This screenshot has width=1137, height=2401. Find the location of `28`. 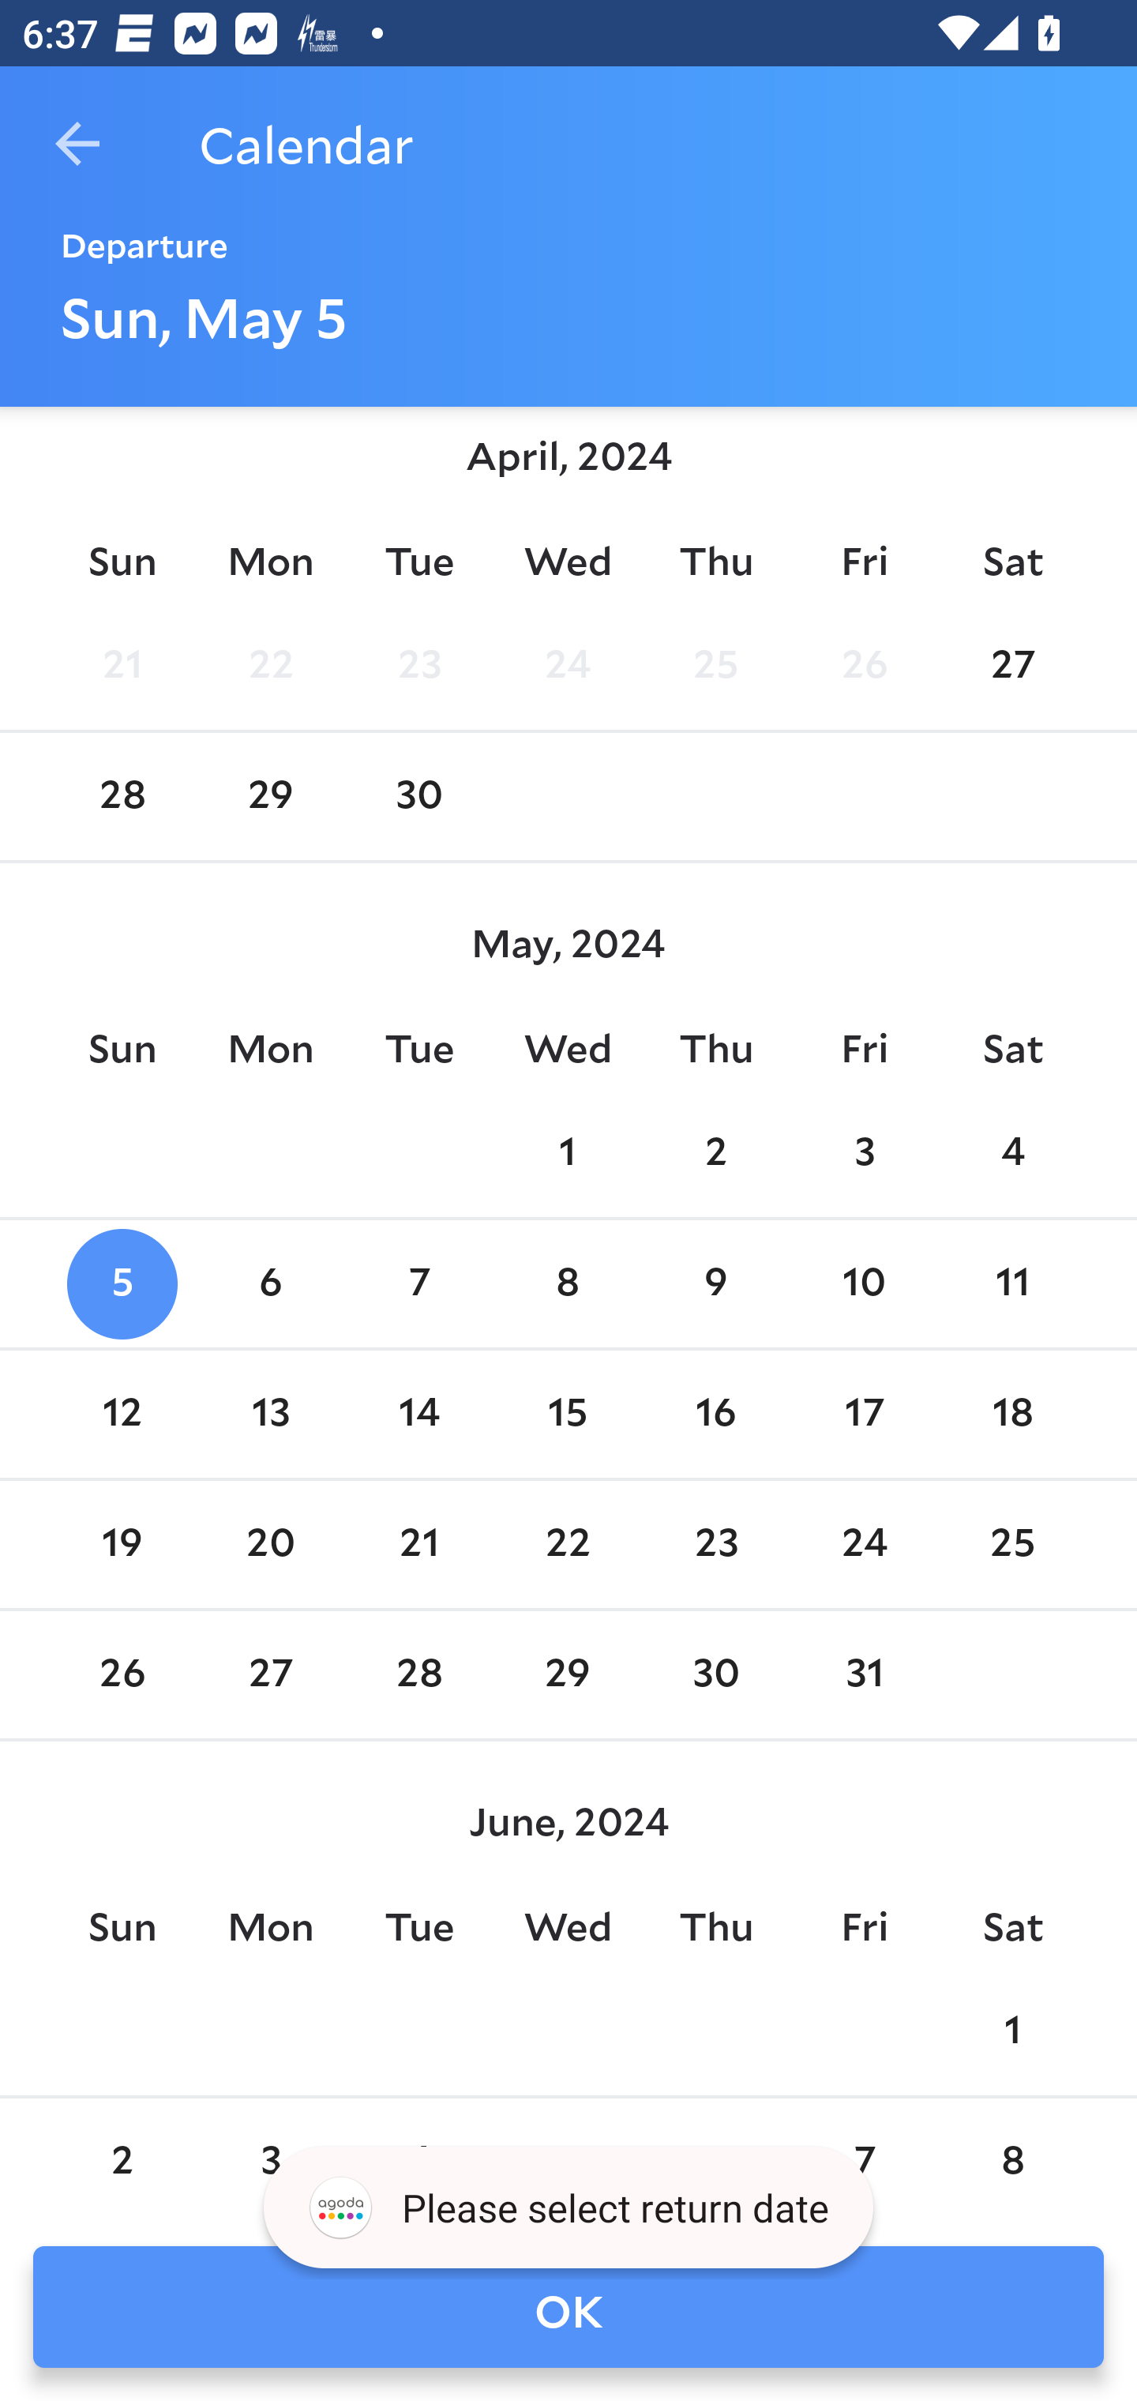

28 is located at coordinates (418, 1676).